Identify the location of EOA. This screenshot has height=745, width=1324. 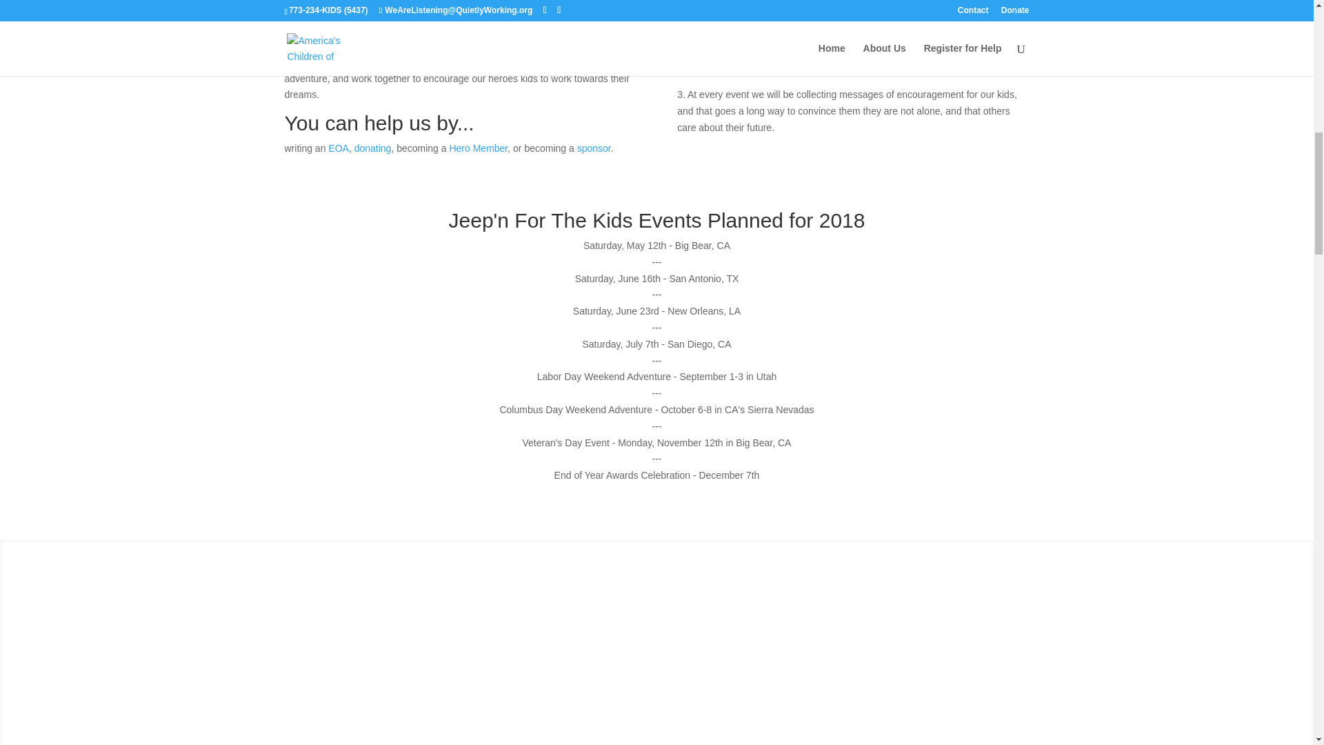
(339, 148).